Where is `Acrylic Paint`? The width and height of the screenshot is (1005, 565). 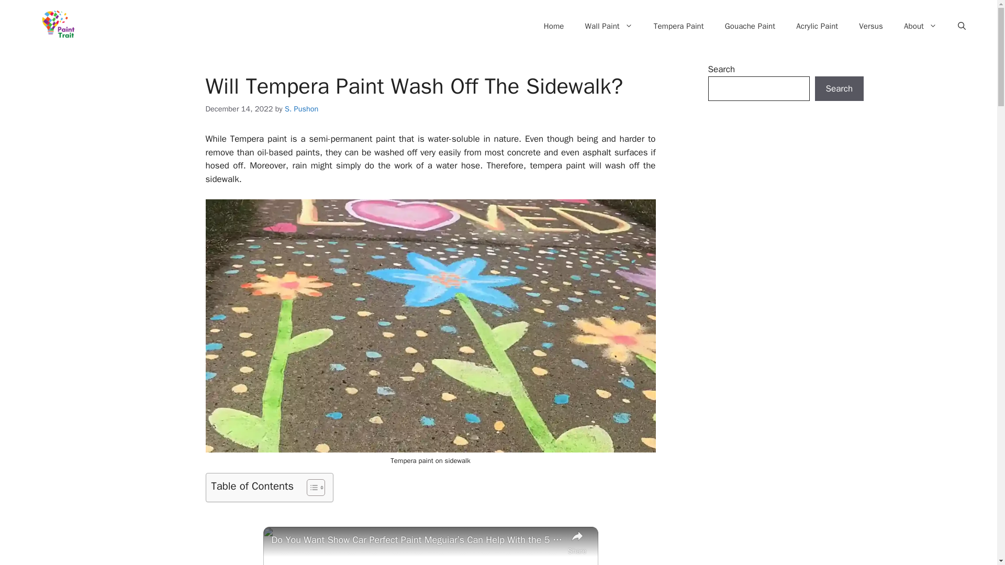
Acrylic Paint is located at coordinates (817, 26).